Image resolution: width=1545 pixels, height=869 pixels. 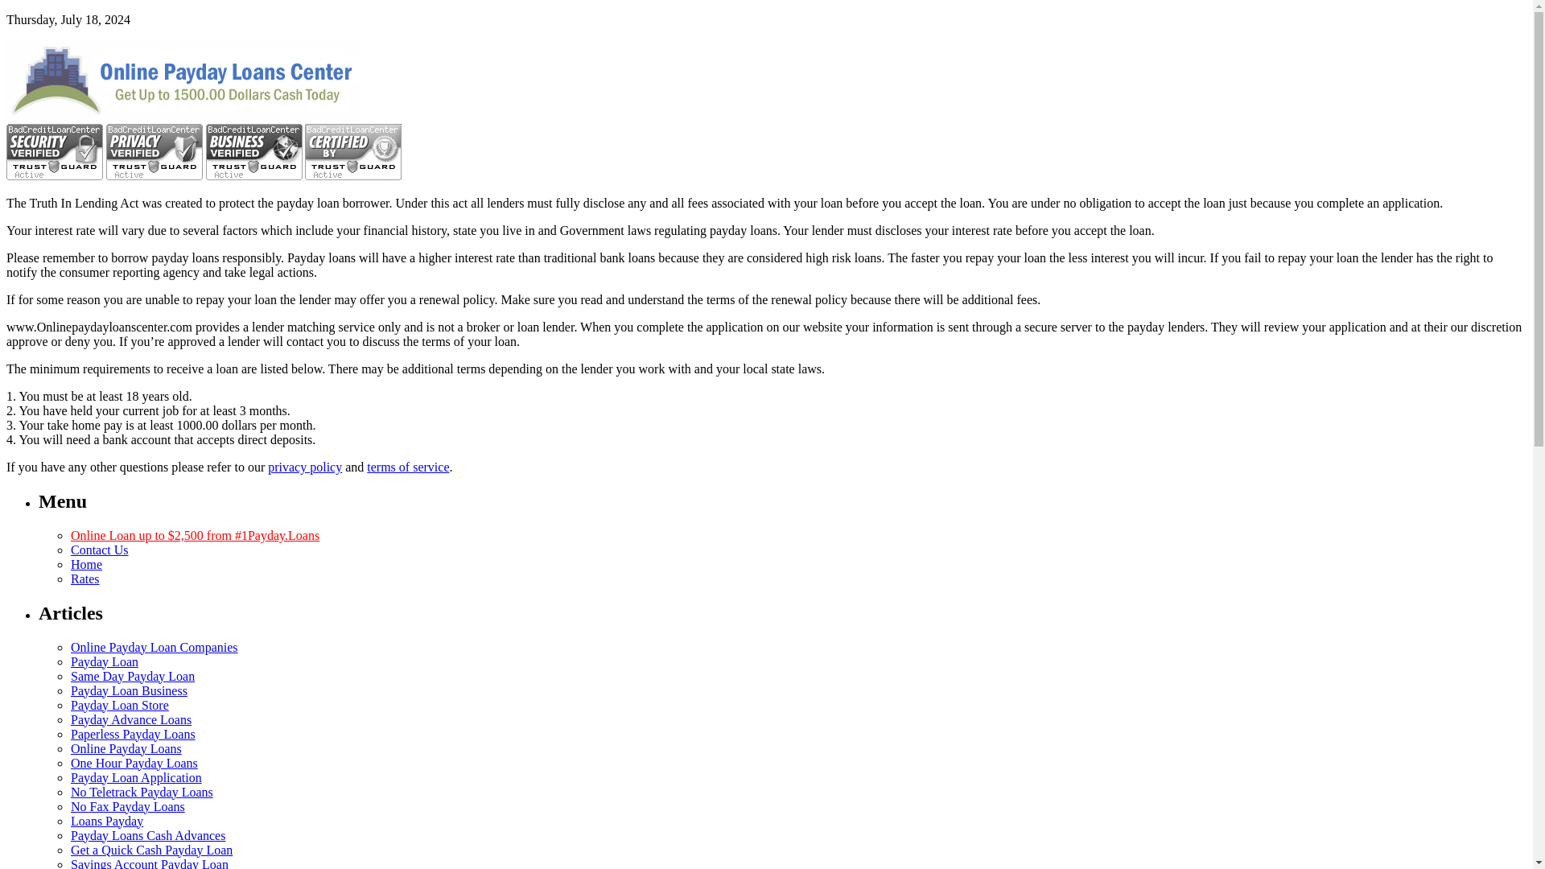 What do you see at coordinates (119, 705) in the screenshot?
I see `Payday Loan Store` at bounding box center [119, 705].